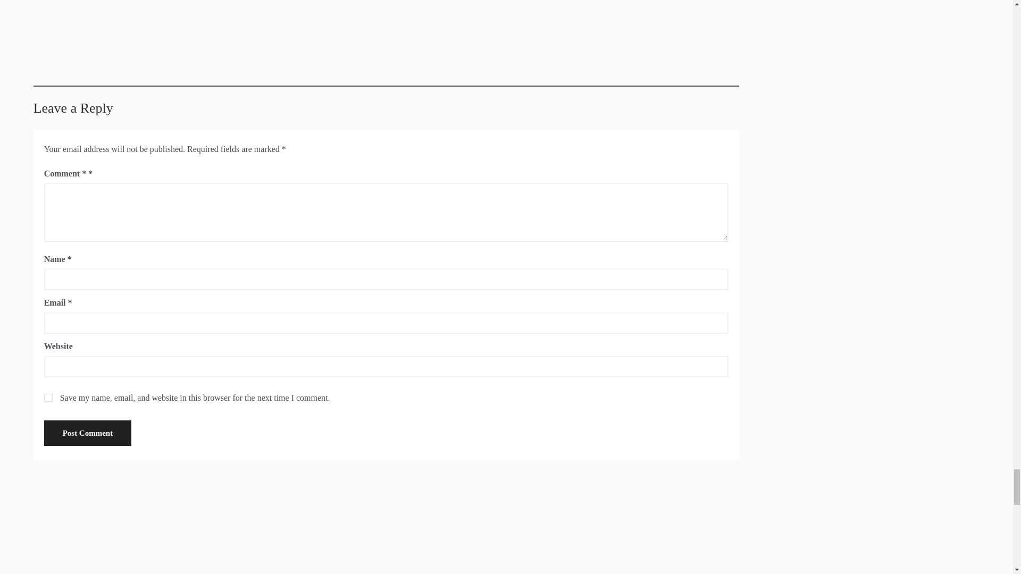 The width and height of the screenshot is (1021, 574). I want to click on yes, so click(48, 398).